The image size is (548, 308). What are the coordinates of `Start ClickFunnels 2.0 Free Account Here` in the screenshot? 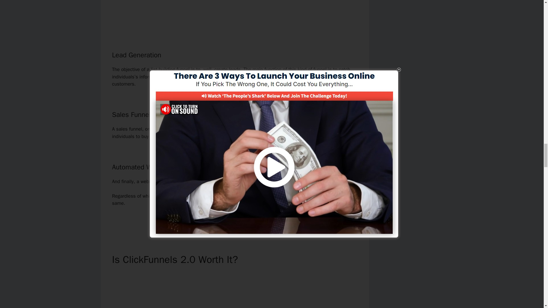 It's located at (235, 222).